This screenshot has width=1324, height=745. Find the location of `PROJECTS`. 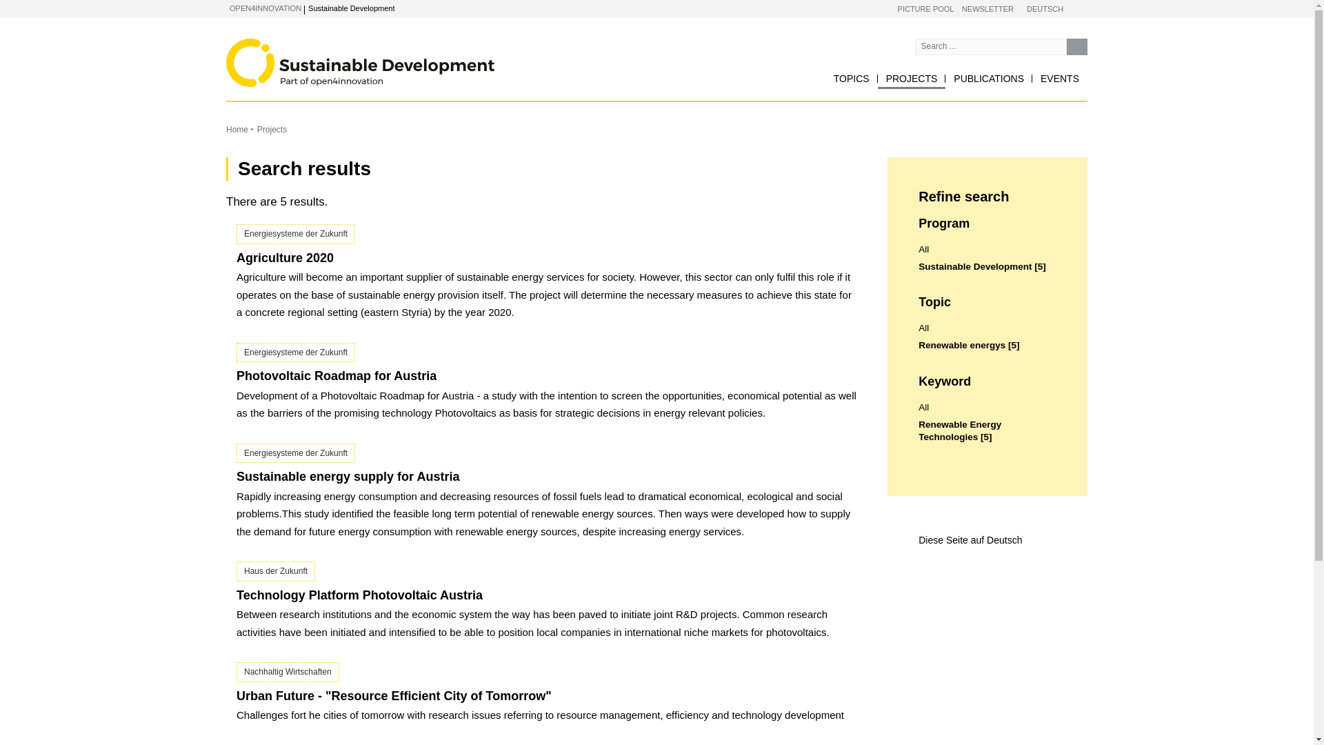

PROJECTS is located at coordinates (912, 79).